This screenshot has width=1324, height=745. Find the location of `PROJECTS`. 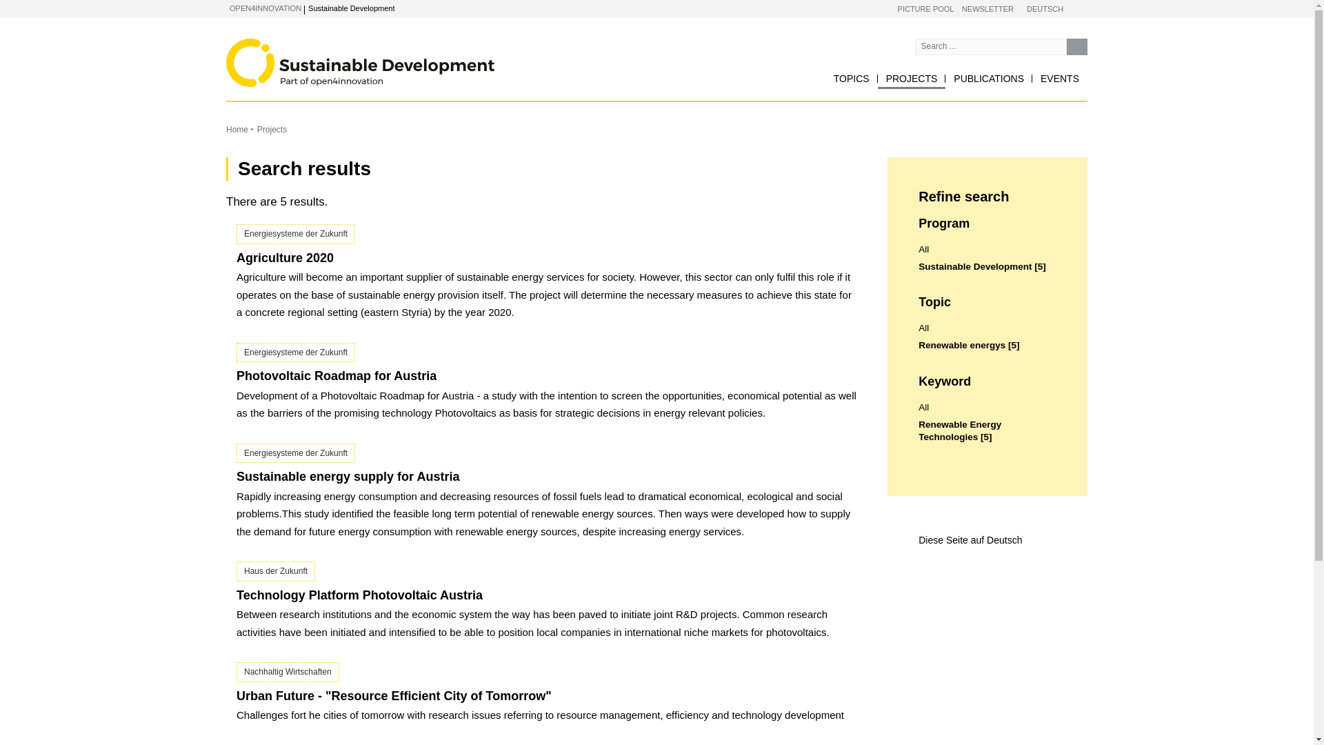

PROJECTS is located at coordinates (912, 79).